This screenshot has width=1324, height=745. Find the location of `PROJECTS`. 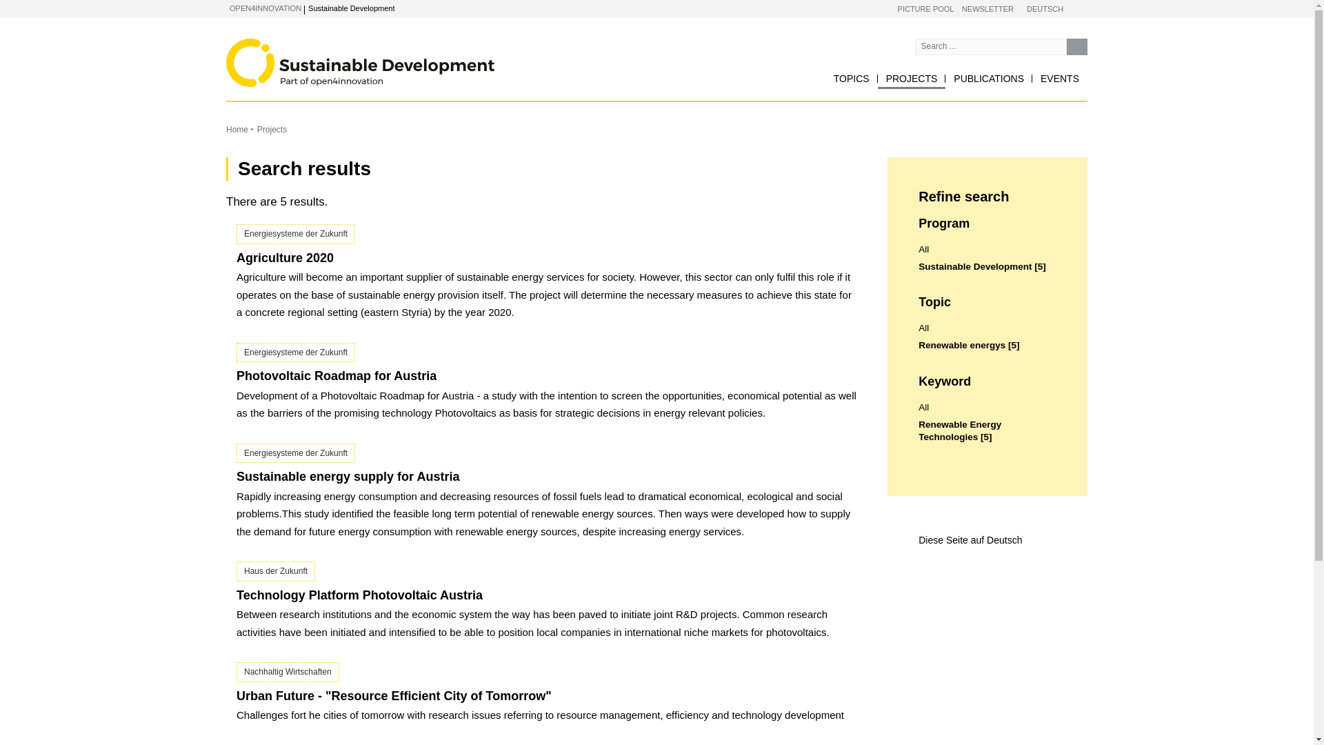

PROJECTS is located at coordinates (912, 79).